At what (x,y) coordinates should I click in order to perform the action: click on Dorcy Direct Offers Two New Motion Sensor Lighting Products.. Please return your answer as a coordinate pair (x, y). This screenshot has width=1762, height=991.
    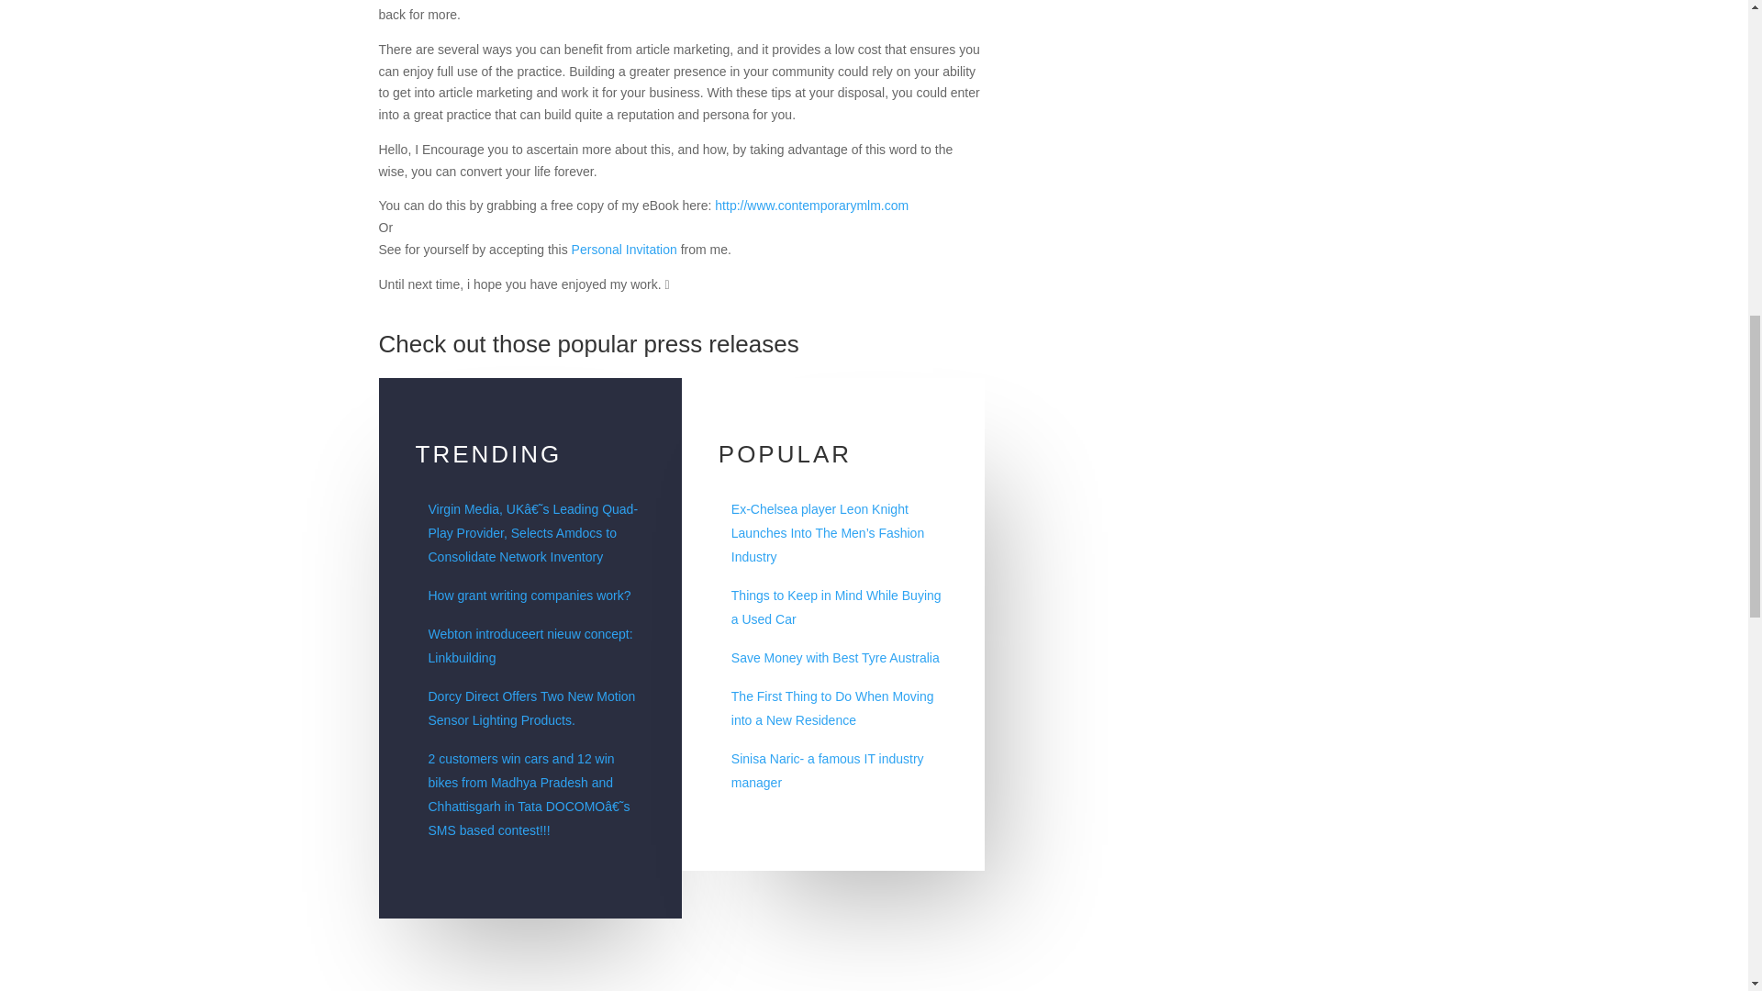
    Looking at the image, I should click on (530, 707).